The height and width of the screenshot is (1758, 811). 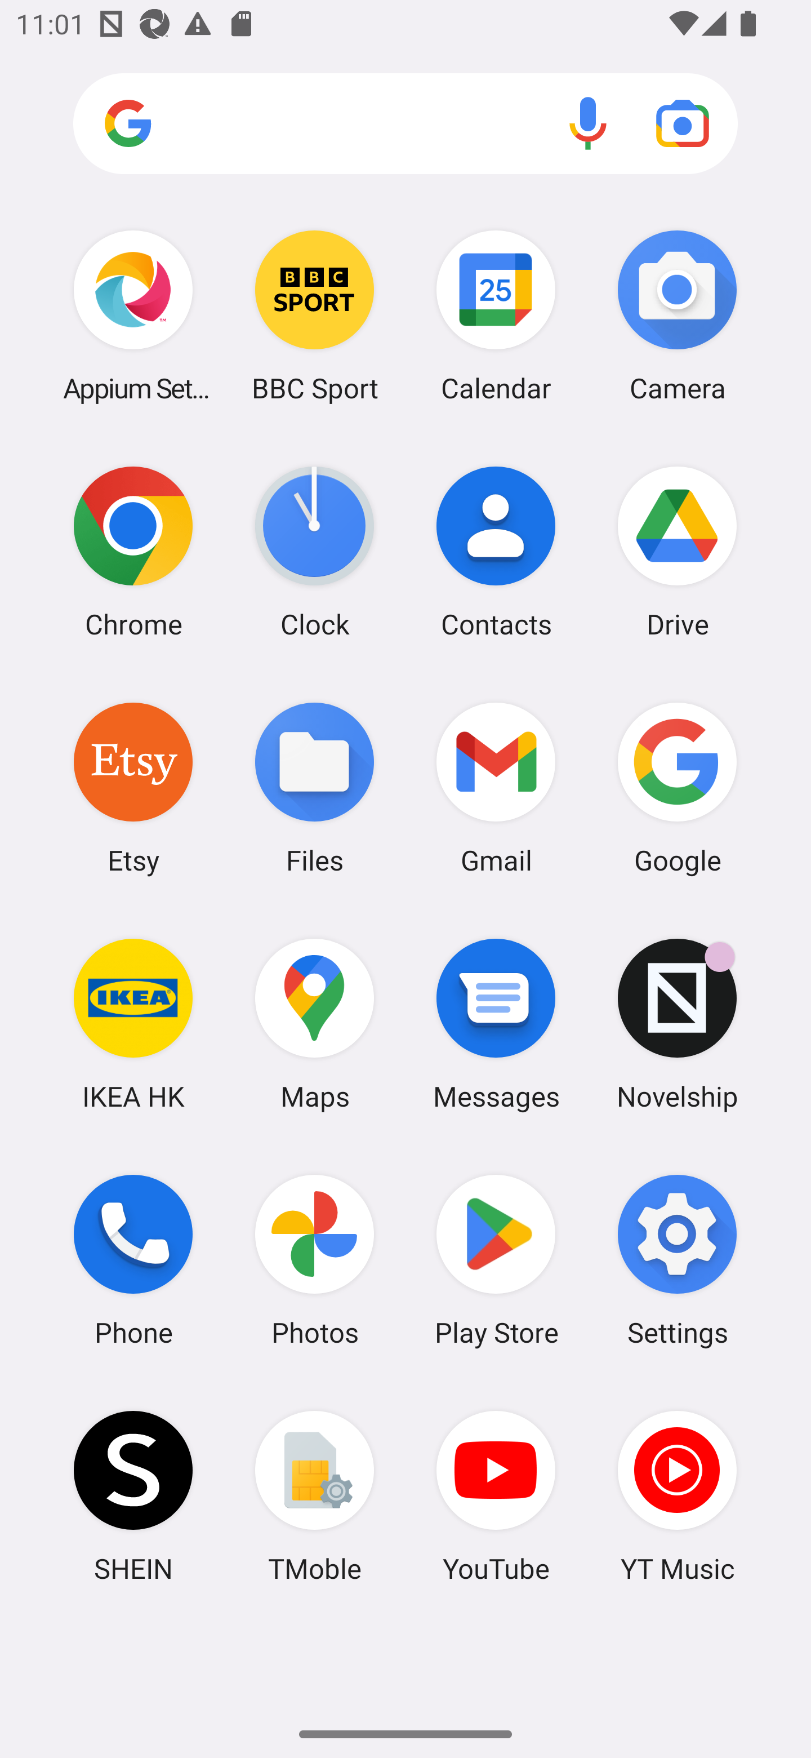 What do you see at coordinates (314, 1260) in the screenshot?
I see `Photos` at bounding box center [314, 1260].